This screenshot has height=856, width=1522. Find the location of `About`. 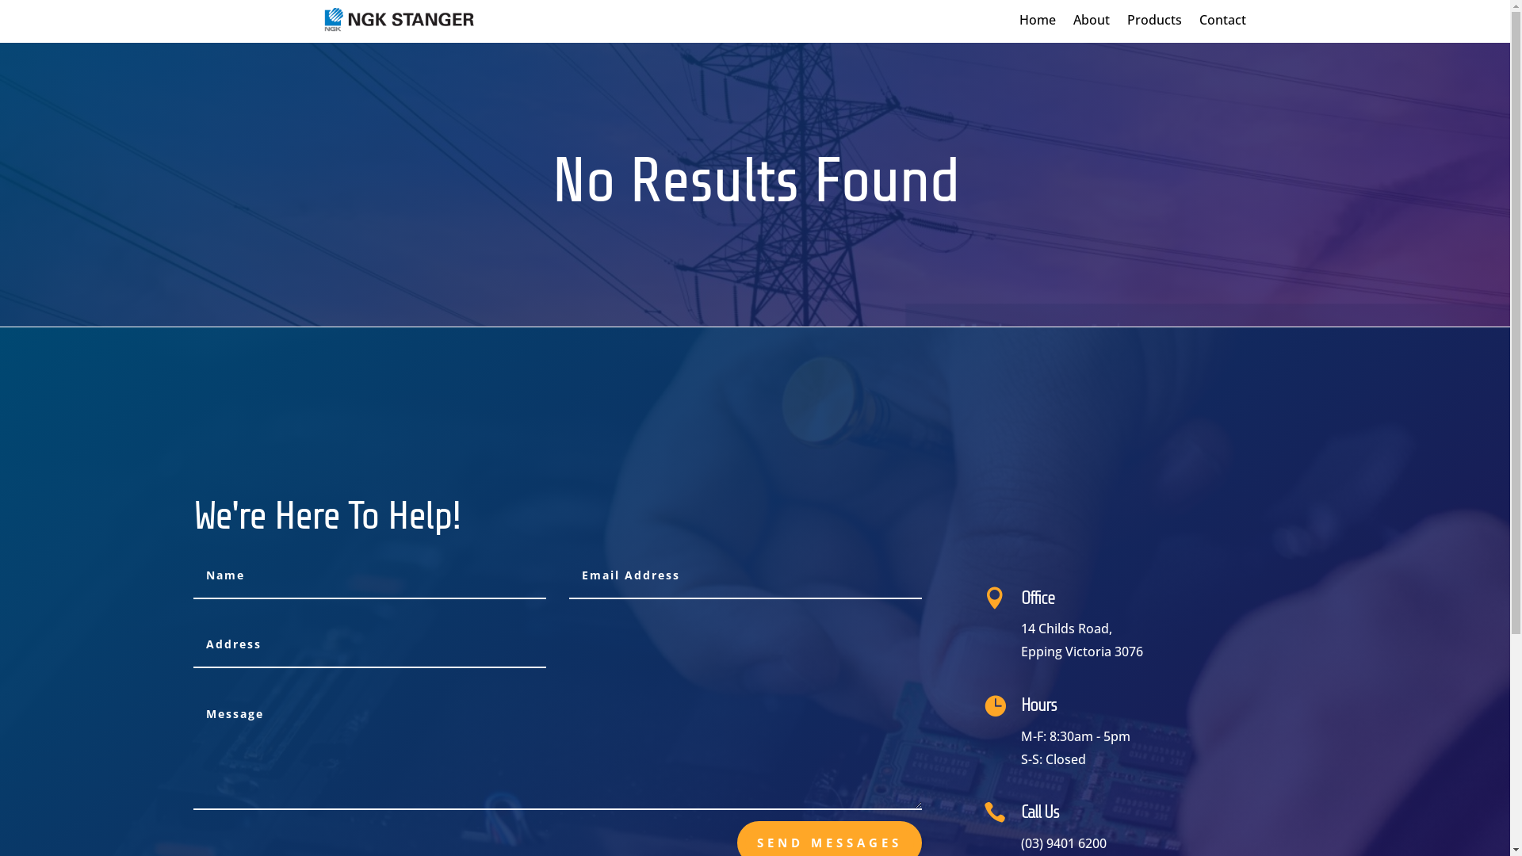

About is located at coordinates (1092, 23).